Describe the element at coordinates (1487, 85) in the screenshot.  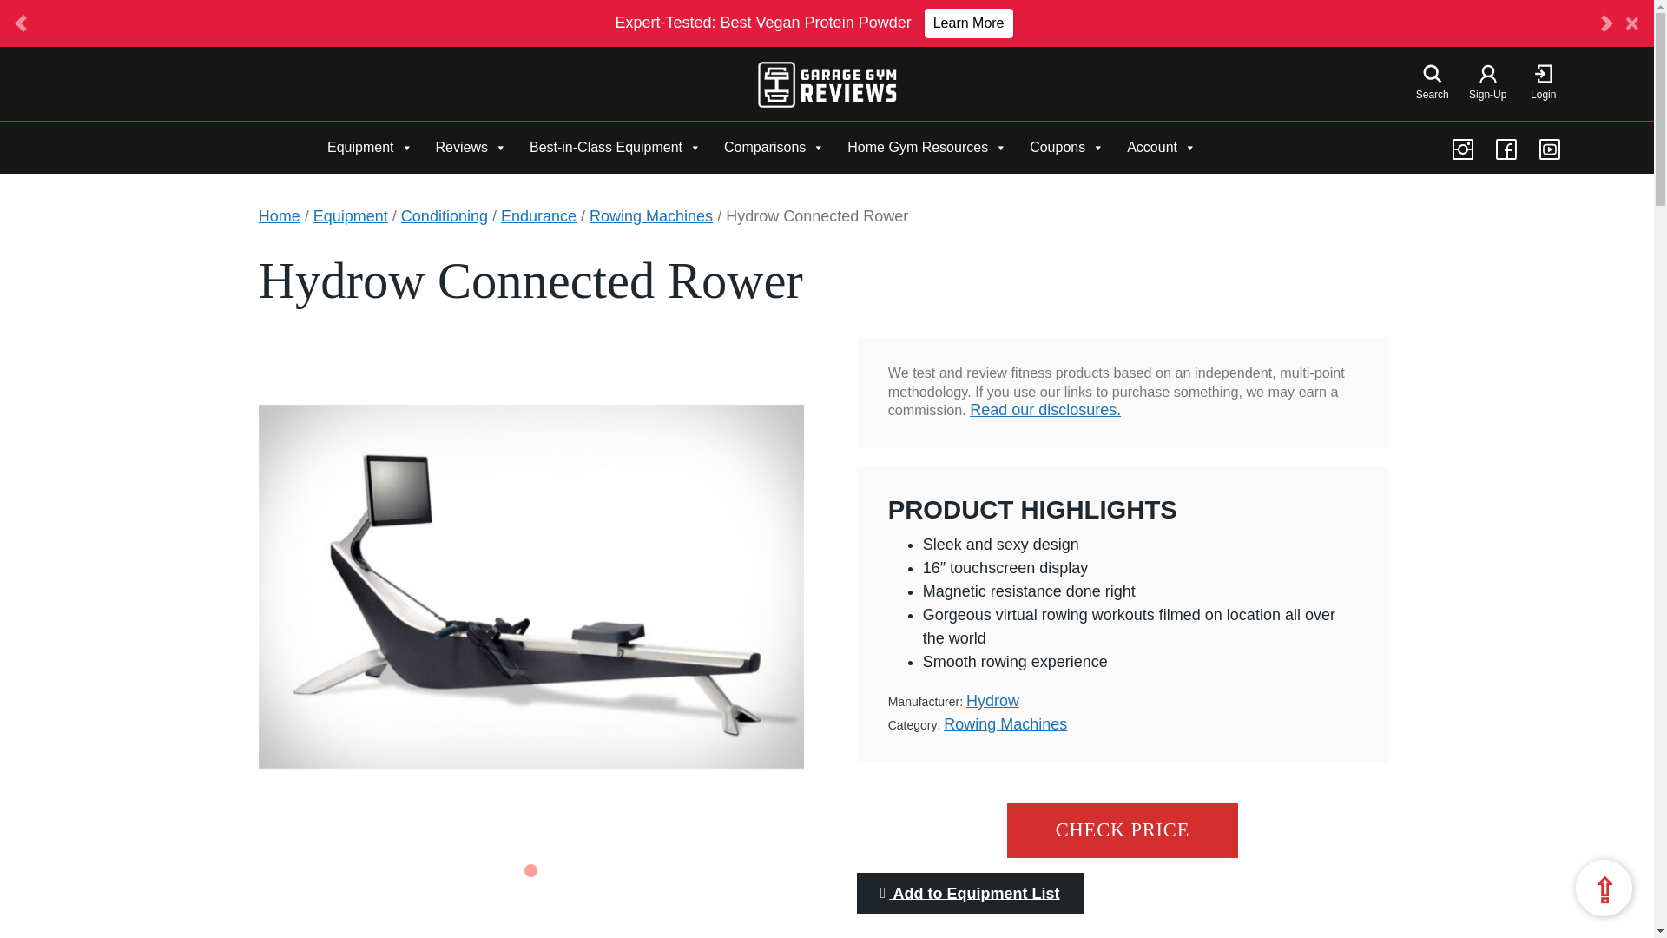
I see `Sign-Up` at that location.